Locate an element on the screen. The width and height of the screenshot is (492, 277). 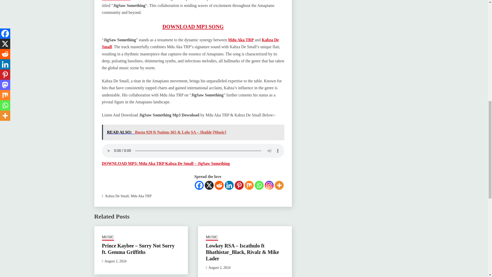
More is located at coordinates (279, 185).